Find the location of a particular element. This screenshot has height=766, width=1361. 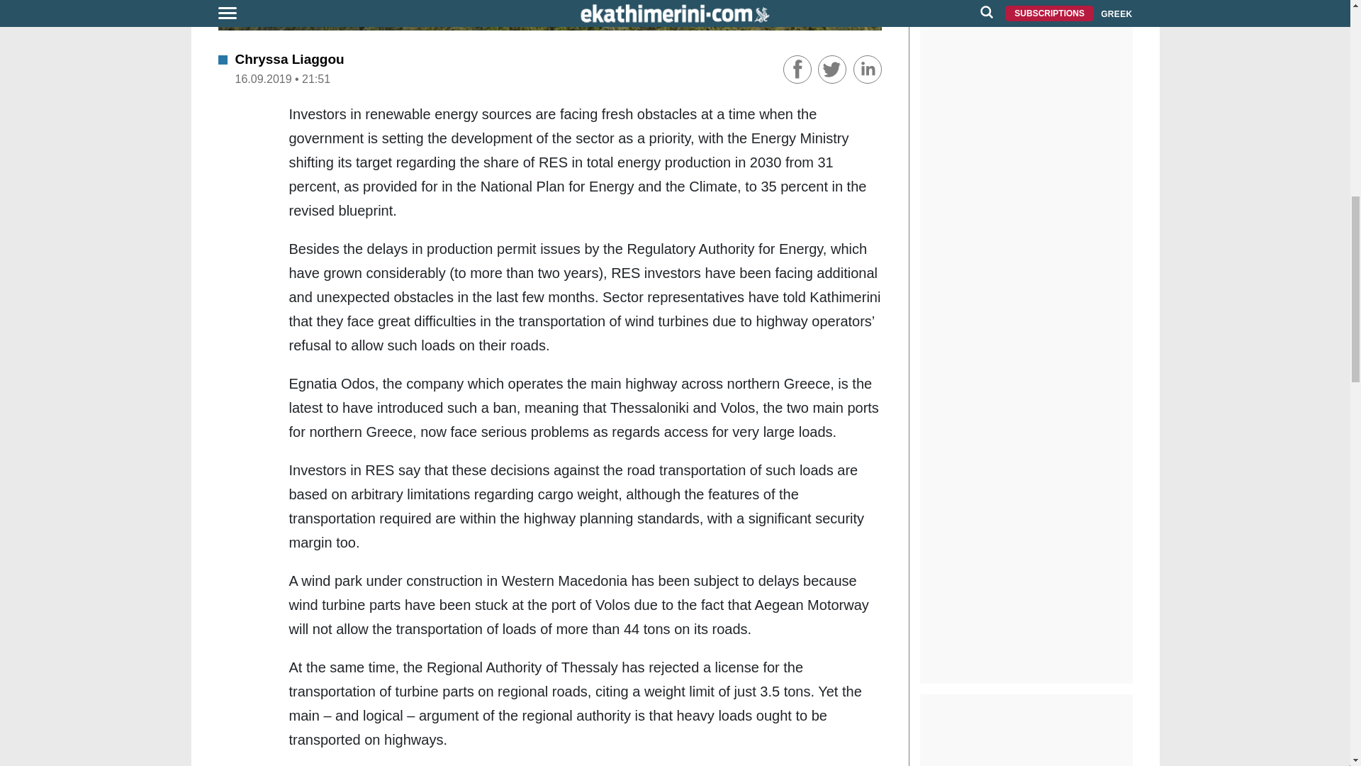

View all posts by Chryssa Liaggou is located at coordinates (289, 59).